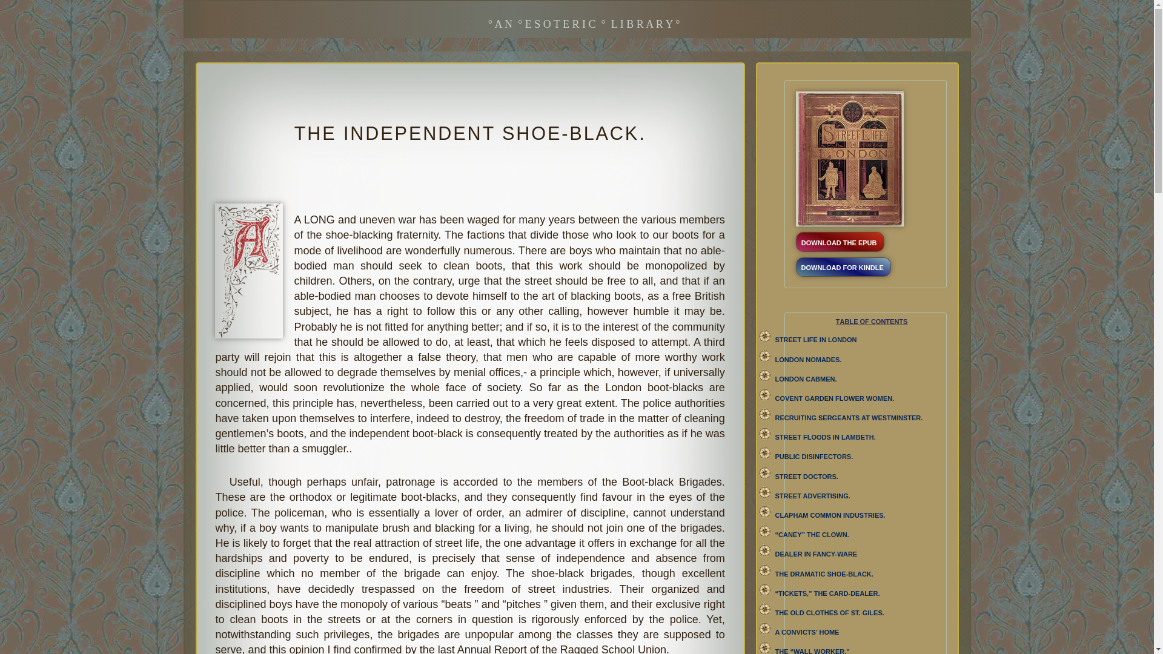  I want to click on Download the Epub, so click(840, 242).